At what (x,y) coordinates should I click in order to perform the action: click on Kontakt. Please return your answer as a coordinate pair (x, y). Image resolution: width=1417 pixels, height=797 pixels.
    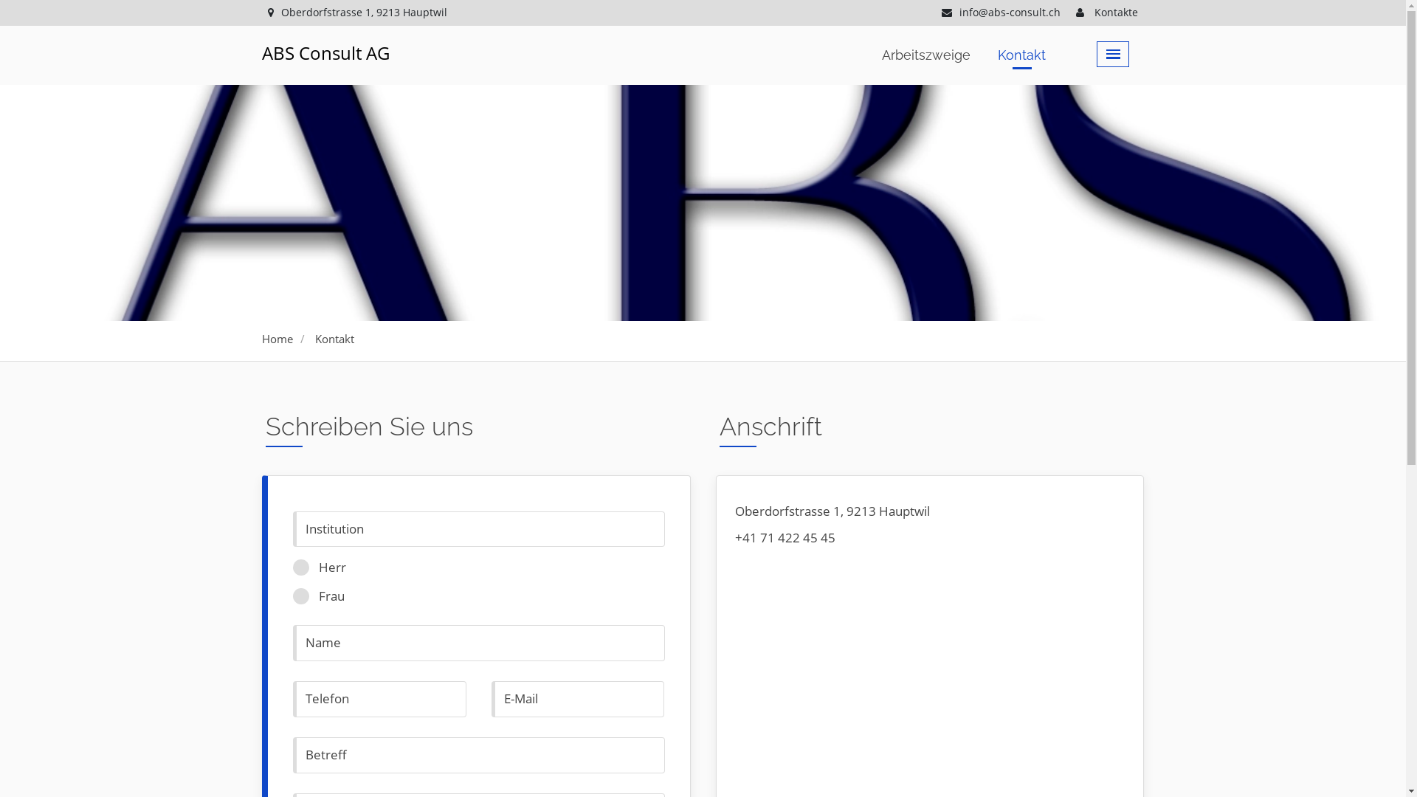
    Looking at the image, I should click on (1021, 56).